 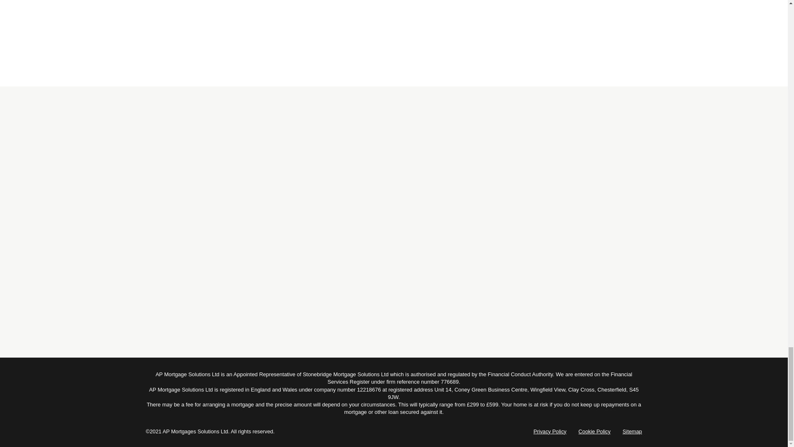 What do you see at coordinates (265, 18) in the screenshot?
I see `Send` at bounding box center [265, 18].